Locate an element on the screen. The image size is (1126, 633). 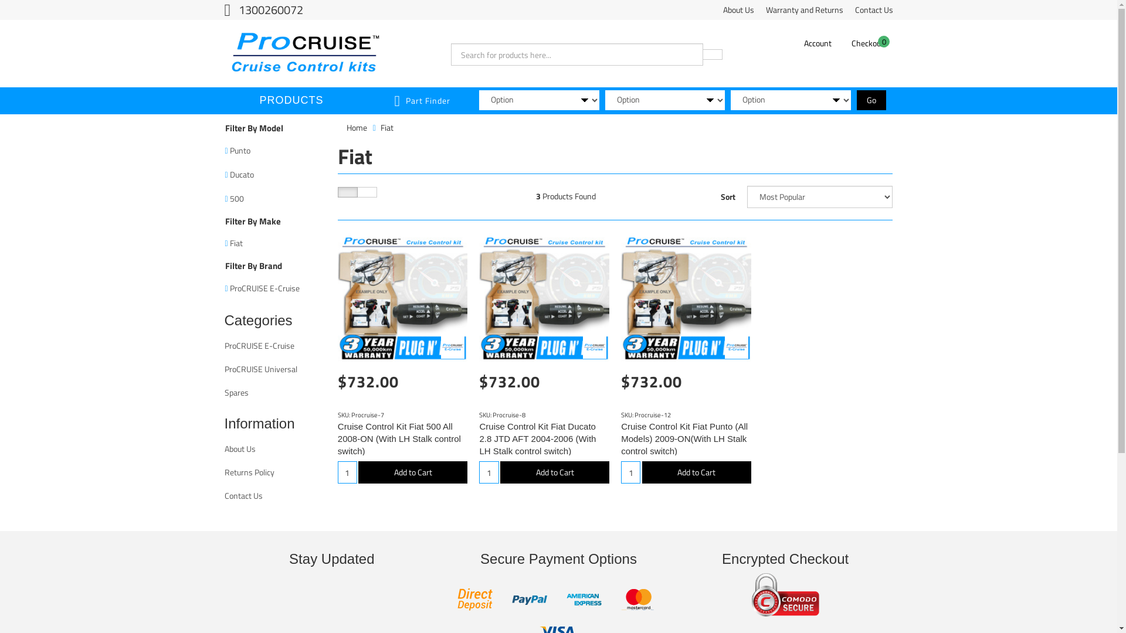
Fiat is located at coordinates (276, 244).